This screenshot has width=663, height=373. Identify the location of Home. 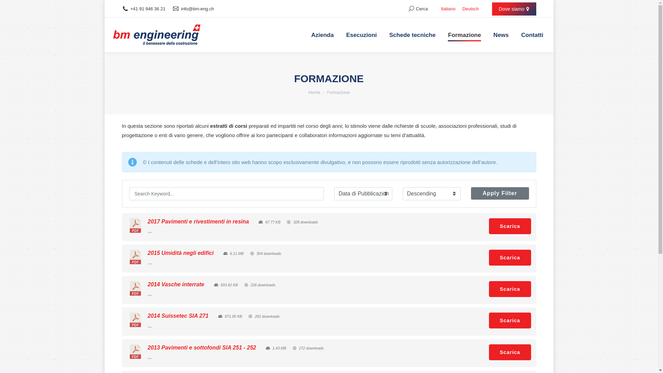
(314, 93).